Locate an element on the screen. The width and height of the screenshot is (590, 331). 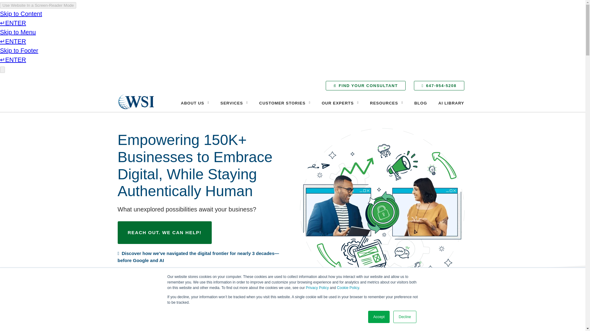
FIND YOUR CONSULTANT is located at coordinates (365, 85).